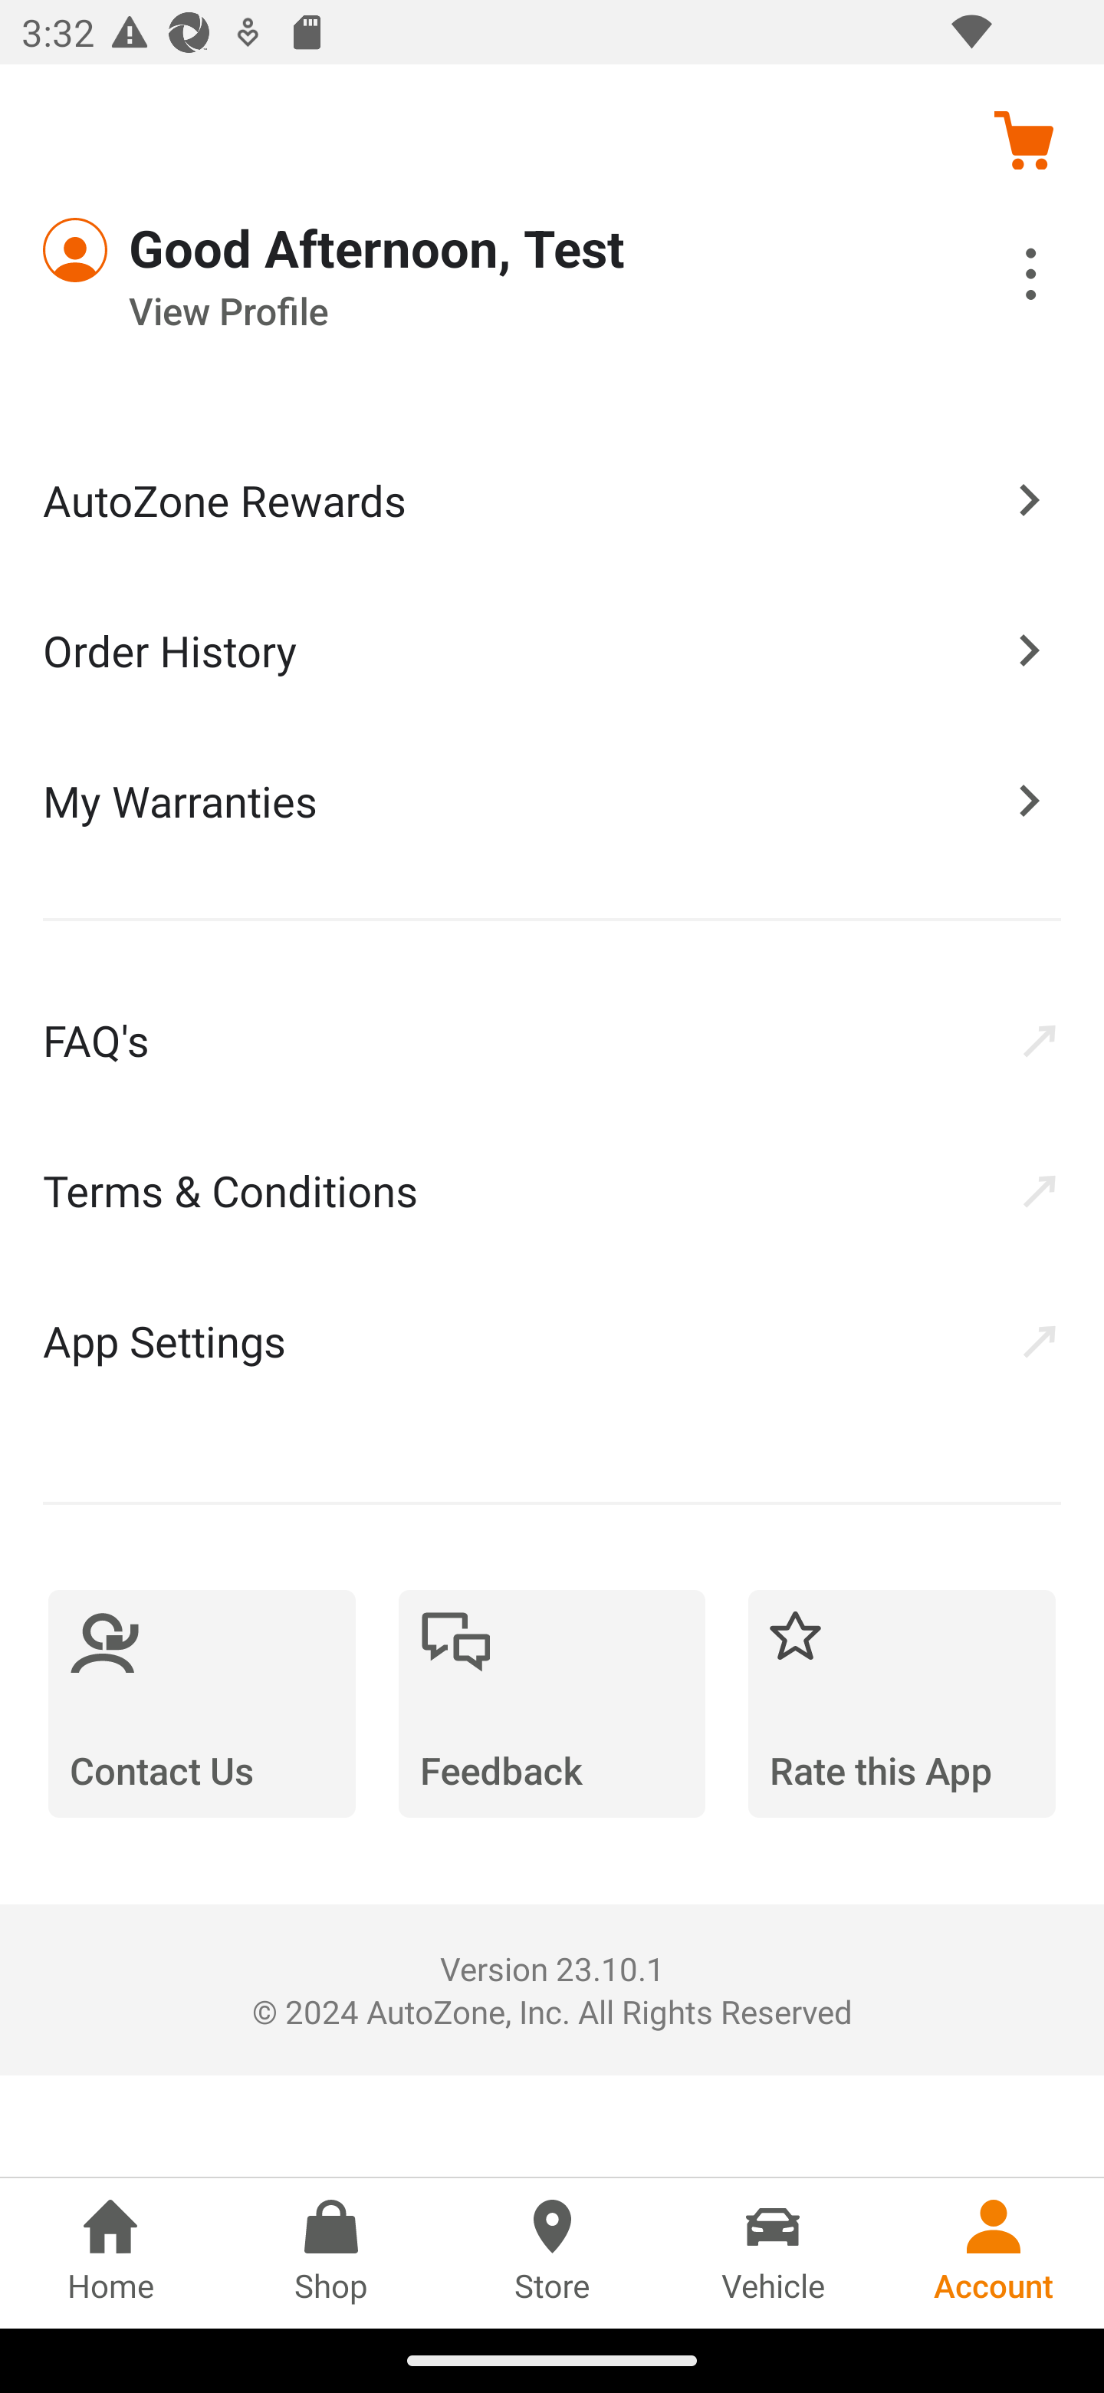 The width and height of the screenshot is (1104, 2393). What do you see at coordinates (552, 800) in the screenshot?
I see `My Warranties ` at bounding box center [552, 800].